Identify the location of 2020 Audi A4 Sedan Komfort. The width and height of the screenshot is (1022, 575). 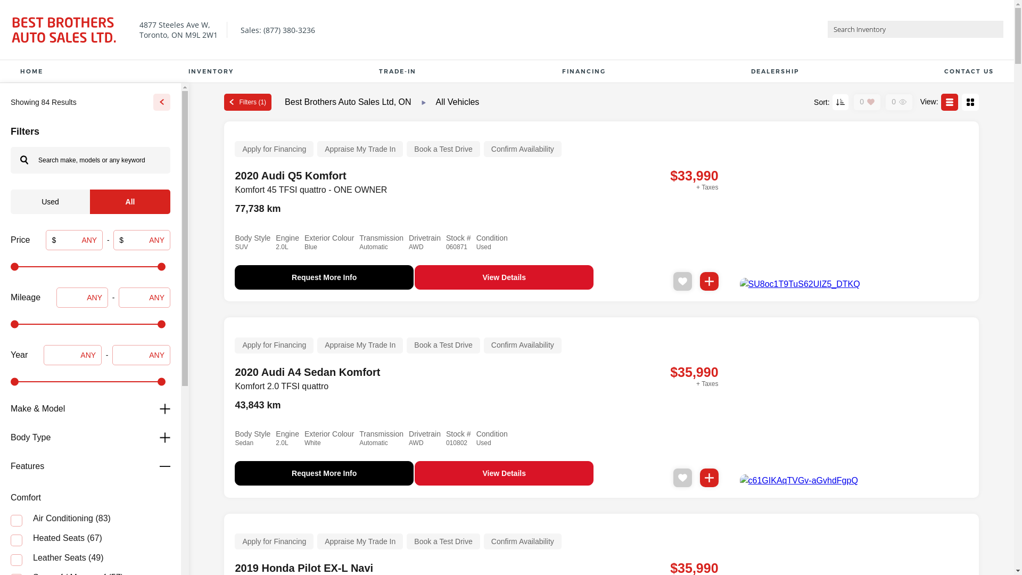
(308, 372).